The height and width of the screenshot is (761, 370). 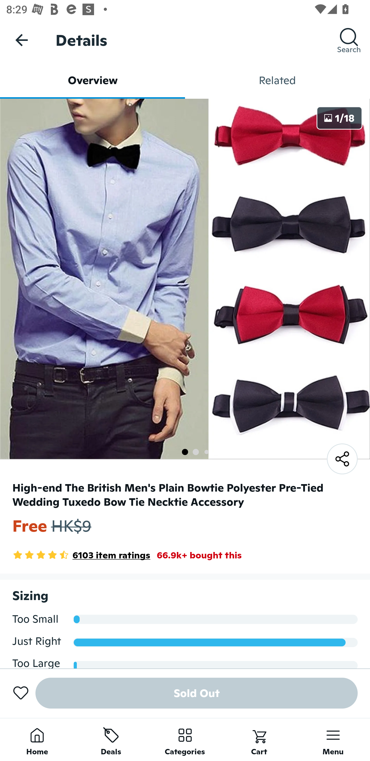 What do you see at coordinates (37, 739) in the screenshot?
I see `Home` at bounding box center [37, 739].